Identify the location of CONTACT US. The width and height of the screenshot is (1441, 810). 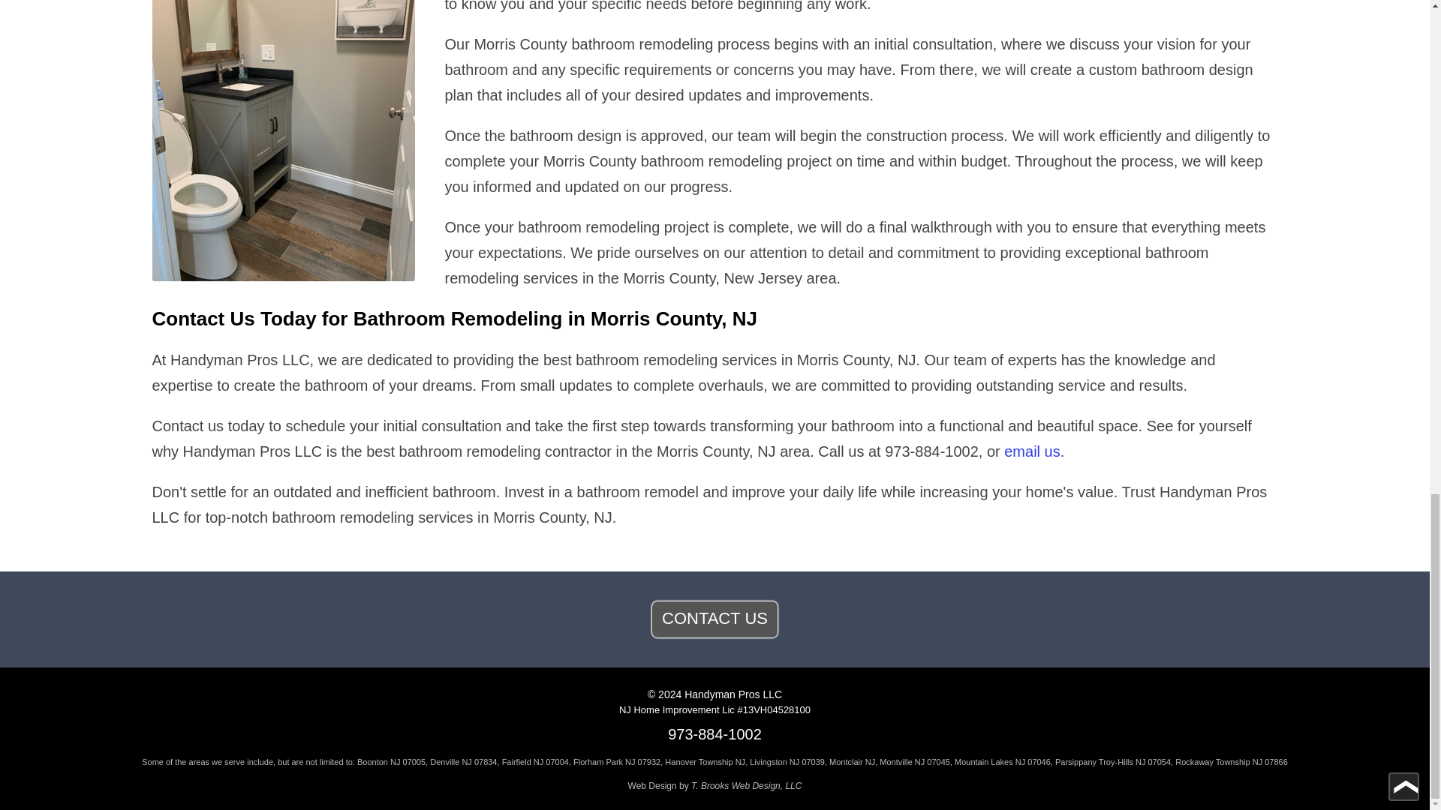
(714, 619).